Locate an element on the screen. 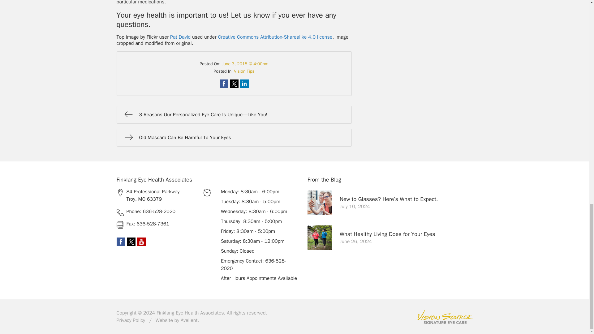  Call practice is located at coordinates (157, 211).